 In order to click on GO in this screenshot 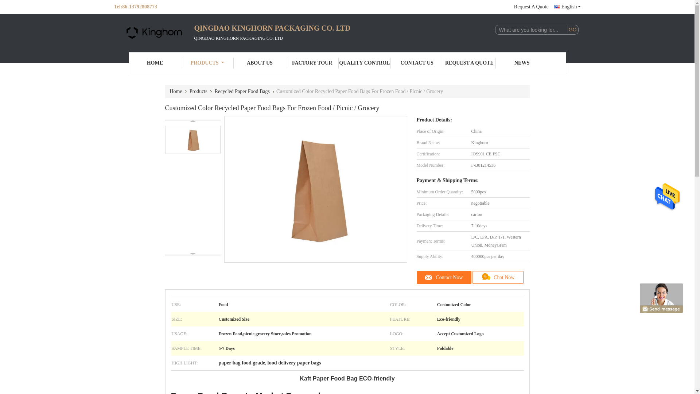, I will do `click(572, 30)`.